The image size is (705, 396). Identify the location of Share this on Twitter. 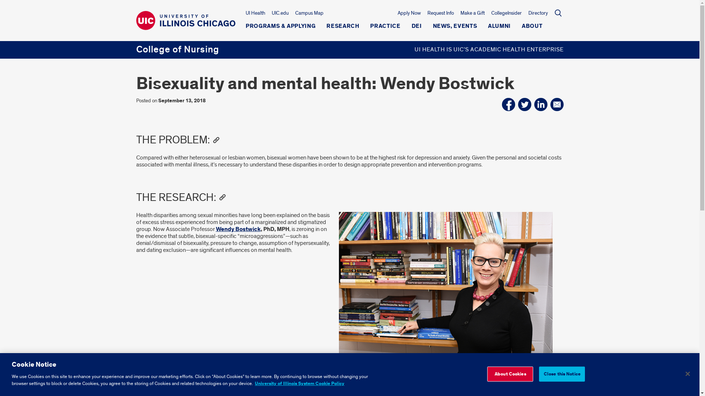
(524, 104).